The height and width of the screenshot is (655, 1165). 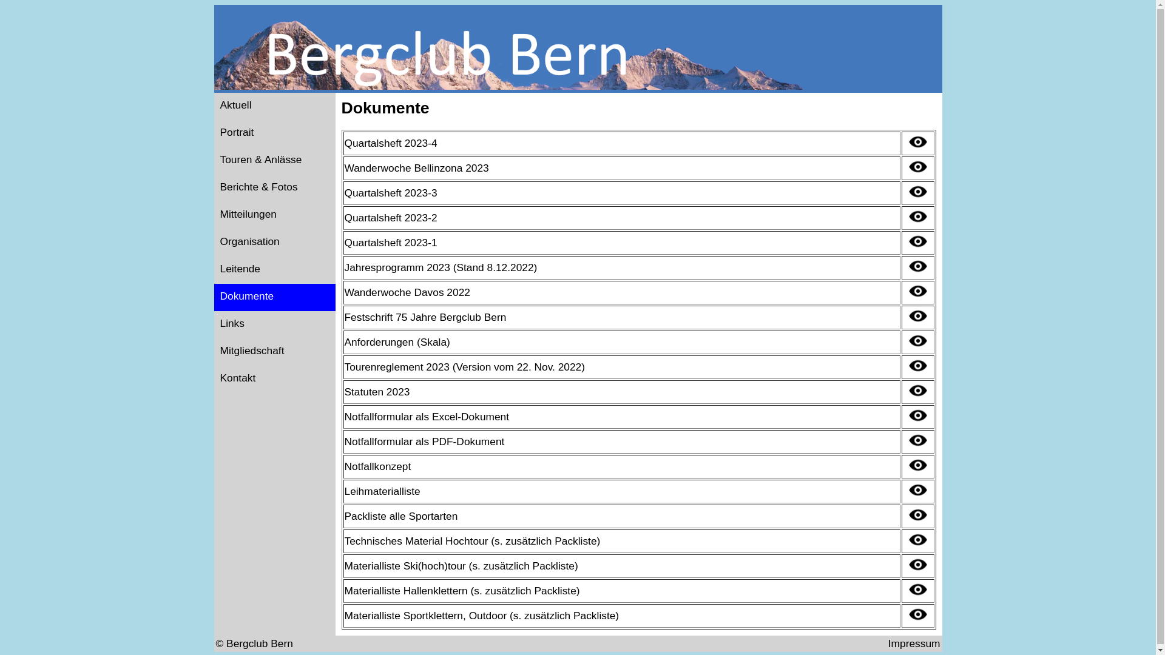 What do you see at coordinates (914, 643) in the screenshot?
I see `Impressum` at bounding box center [914, 643].